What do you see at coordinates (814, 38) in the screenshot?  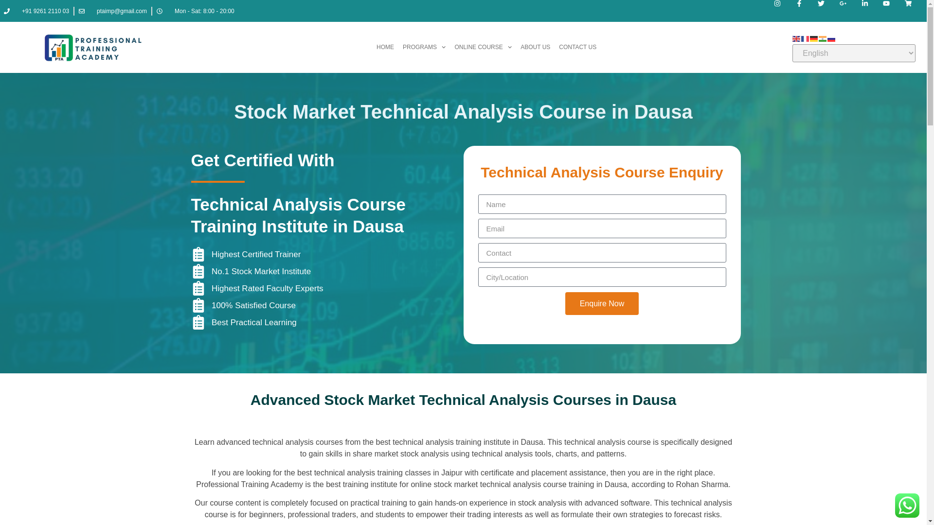 I see `German` at bounding box center [814, 38].